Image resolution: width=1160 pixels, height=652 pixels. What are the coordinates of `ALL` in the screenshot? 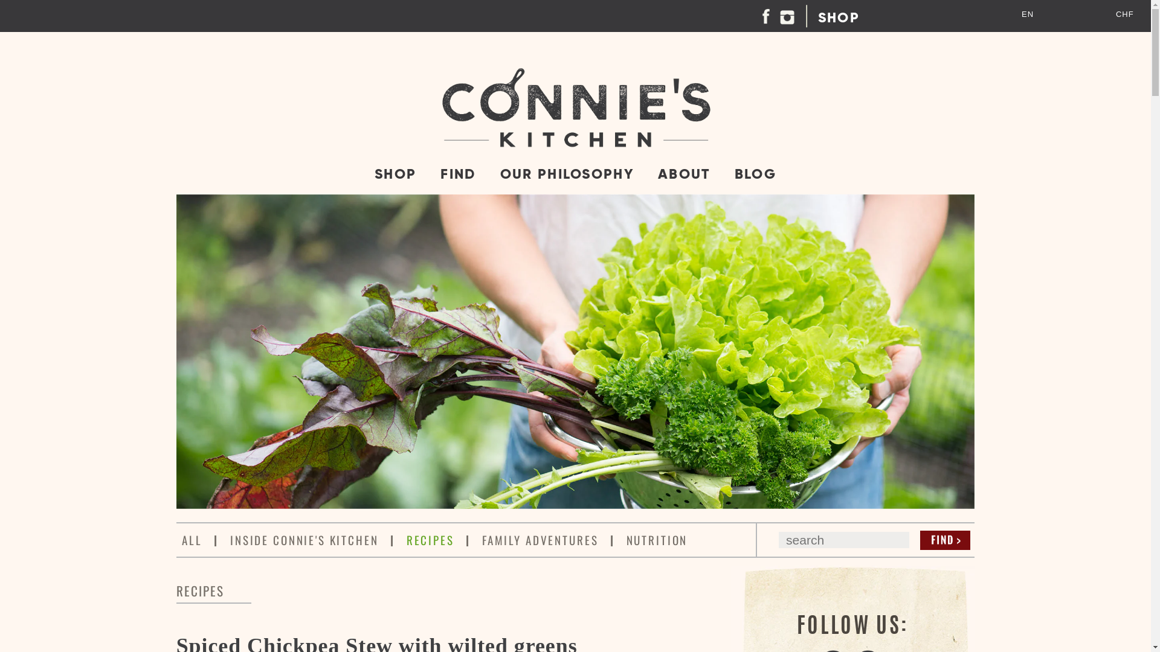 It's located at (192, 540).